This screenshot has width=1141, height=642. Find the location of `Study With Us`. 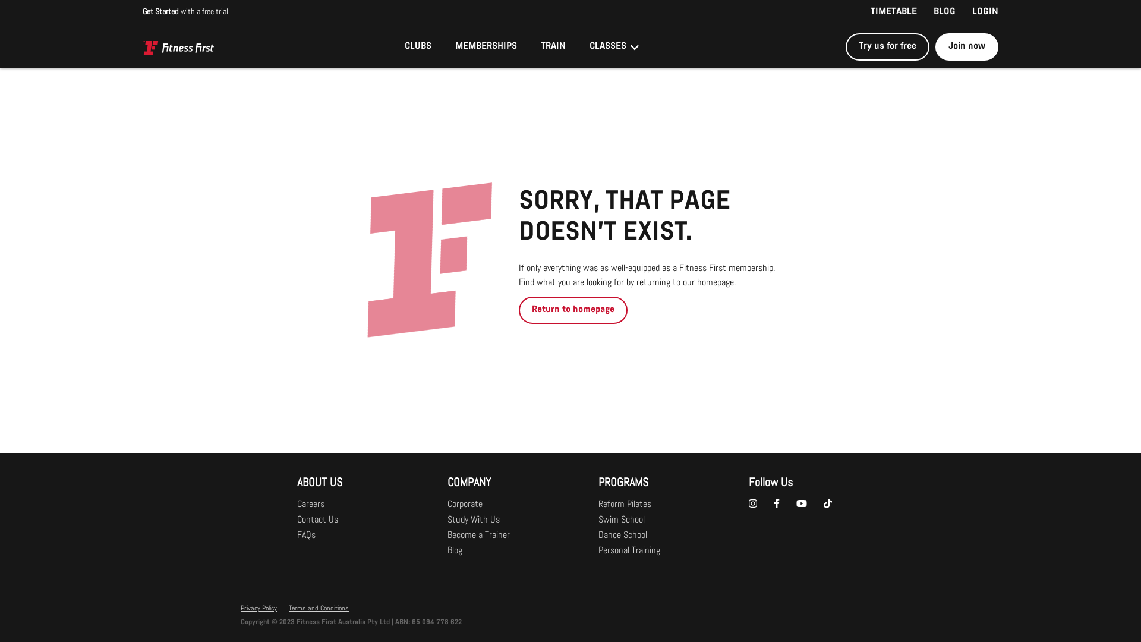

Study With Us is located at coordinates (474, 520).